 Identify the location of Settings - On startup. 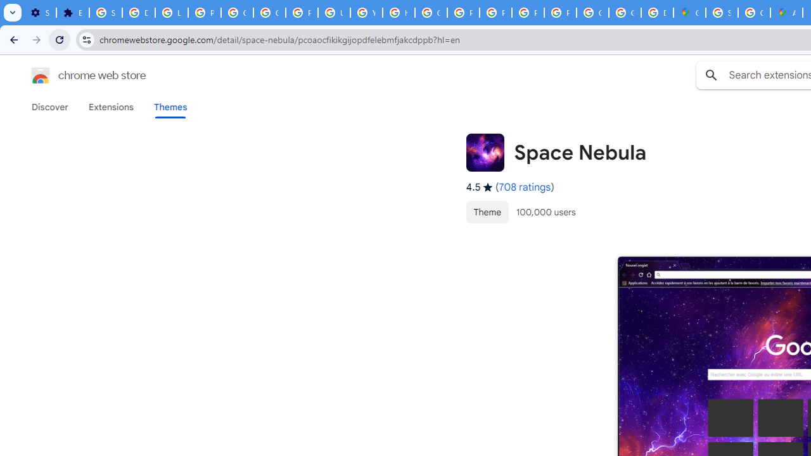
(40, 13).